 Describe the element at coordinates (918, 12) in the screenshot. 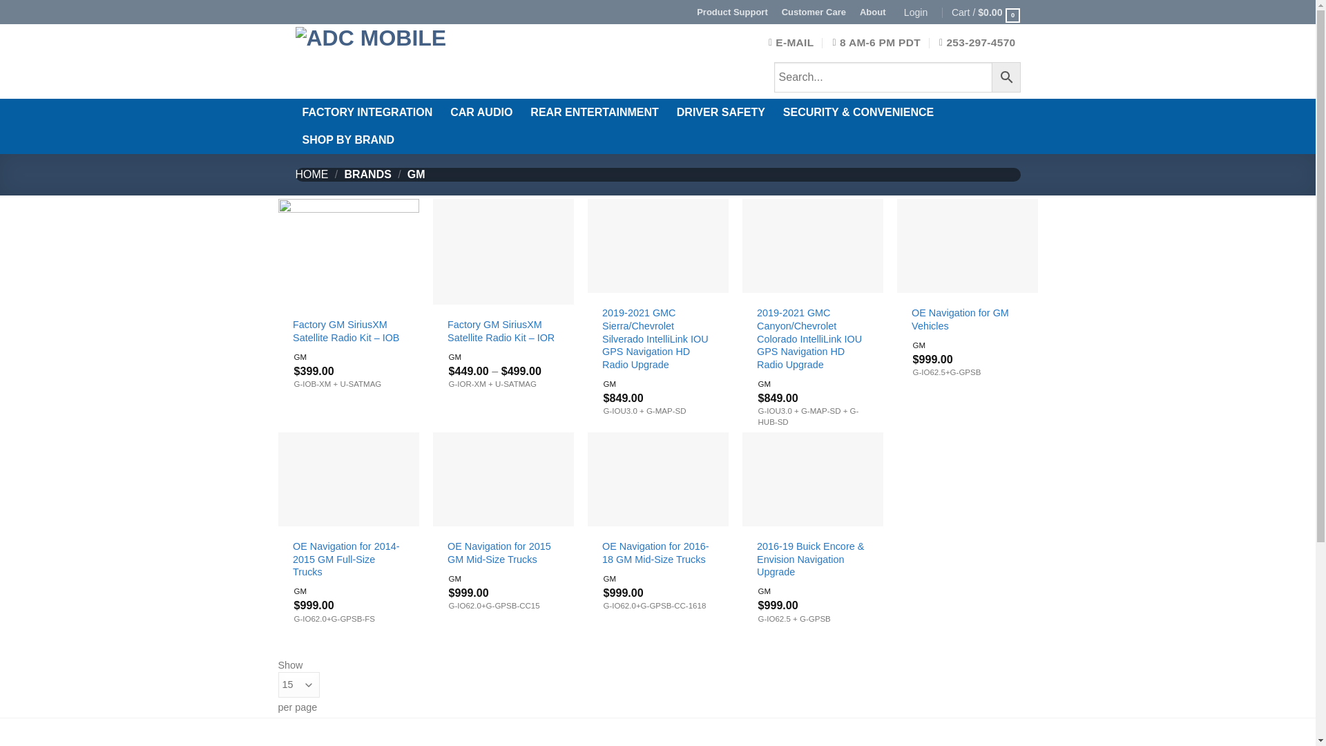

I see `Login` at that location.